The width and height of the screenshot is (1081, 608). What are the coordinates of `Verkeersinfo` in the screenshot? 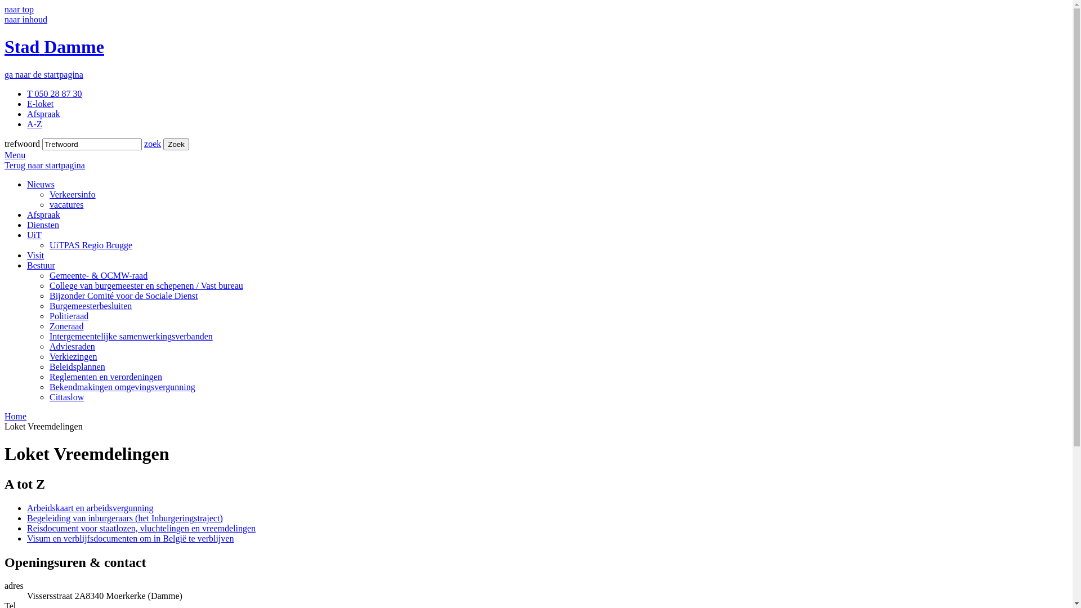 It's located at (73, 195).